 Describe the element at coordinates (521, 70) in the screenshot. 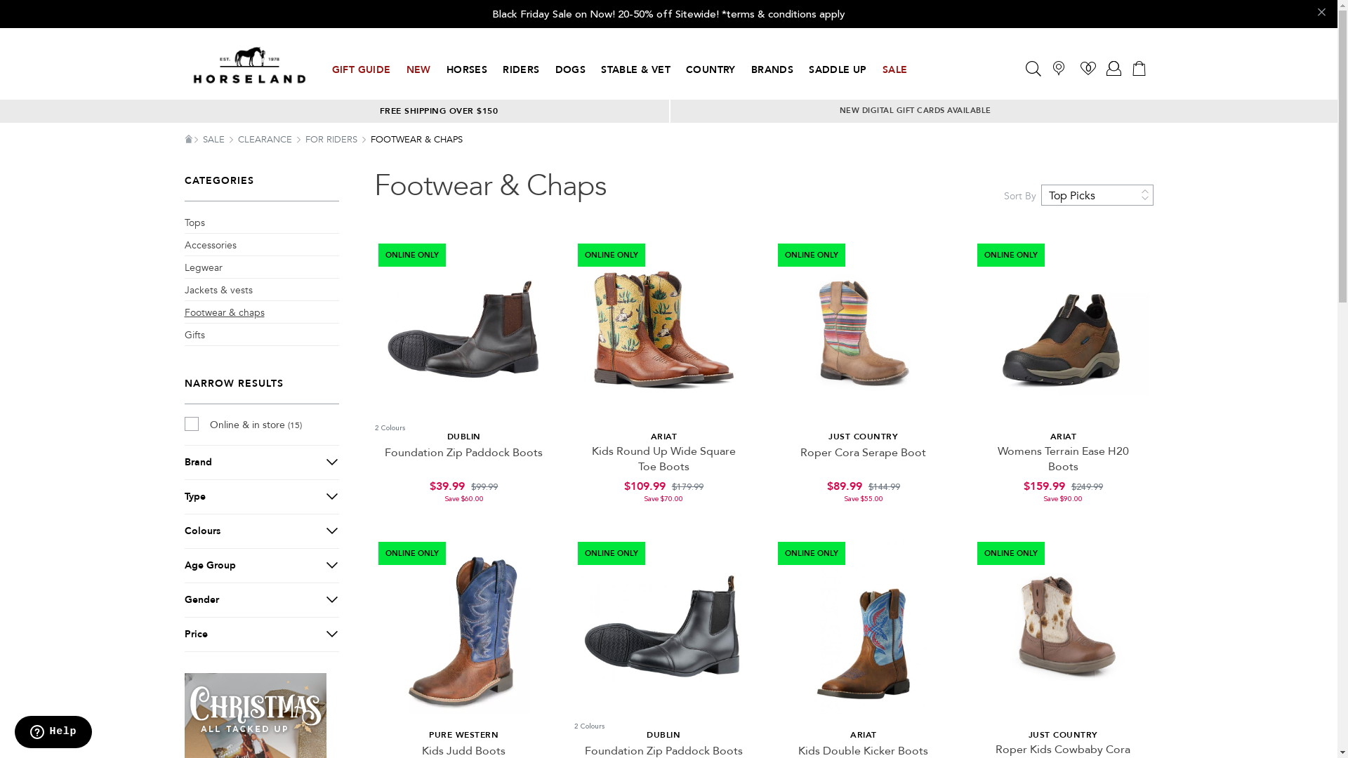

I see `RIDERS` at that location.